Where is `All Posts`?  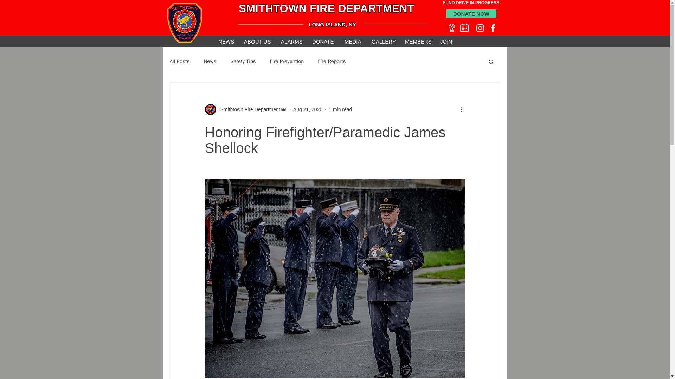 All Posts is located at coordinates (179, 61).